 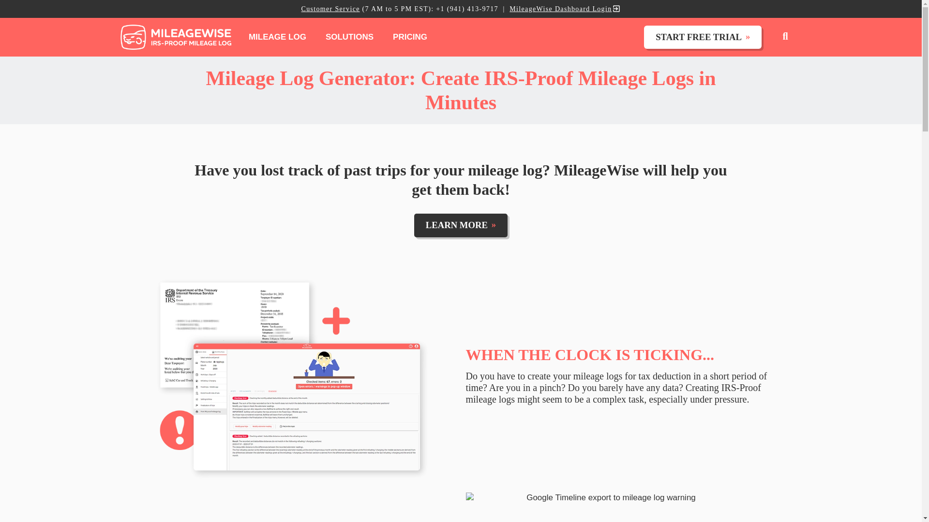 I want to click on MILEAGE LOG, so click(x=277, y=37).